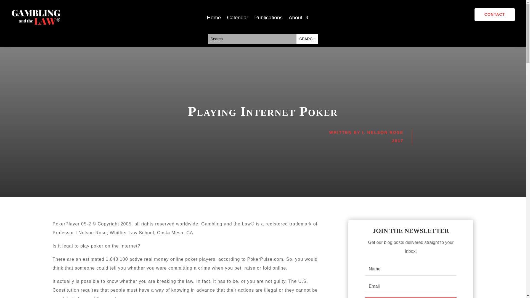 The height and width of the screenshot is (298, 530). I want to click on Publications, so click(268, 19).